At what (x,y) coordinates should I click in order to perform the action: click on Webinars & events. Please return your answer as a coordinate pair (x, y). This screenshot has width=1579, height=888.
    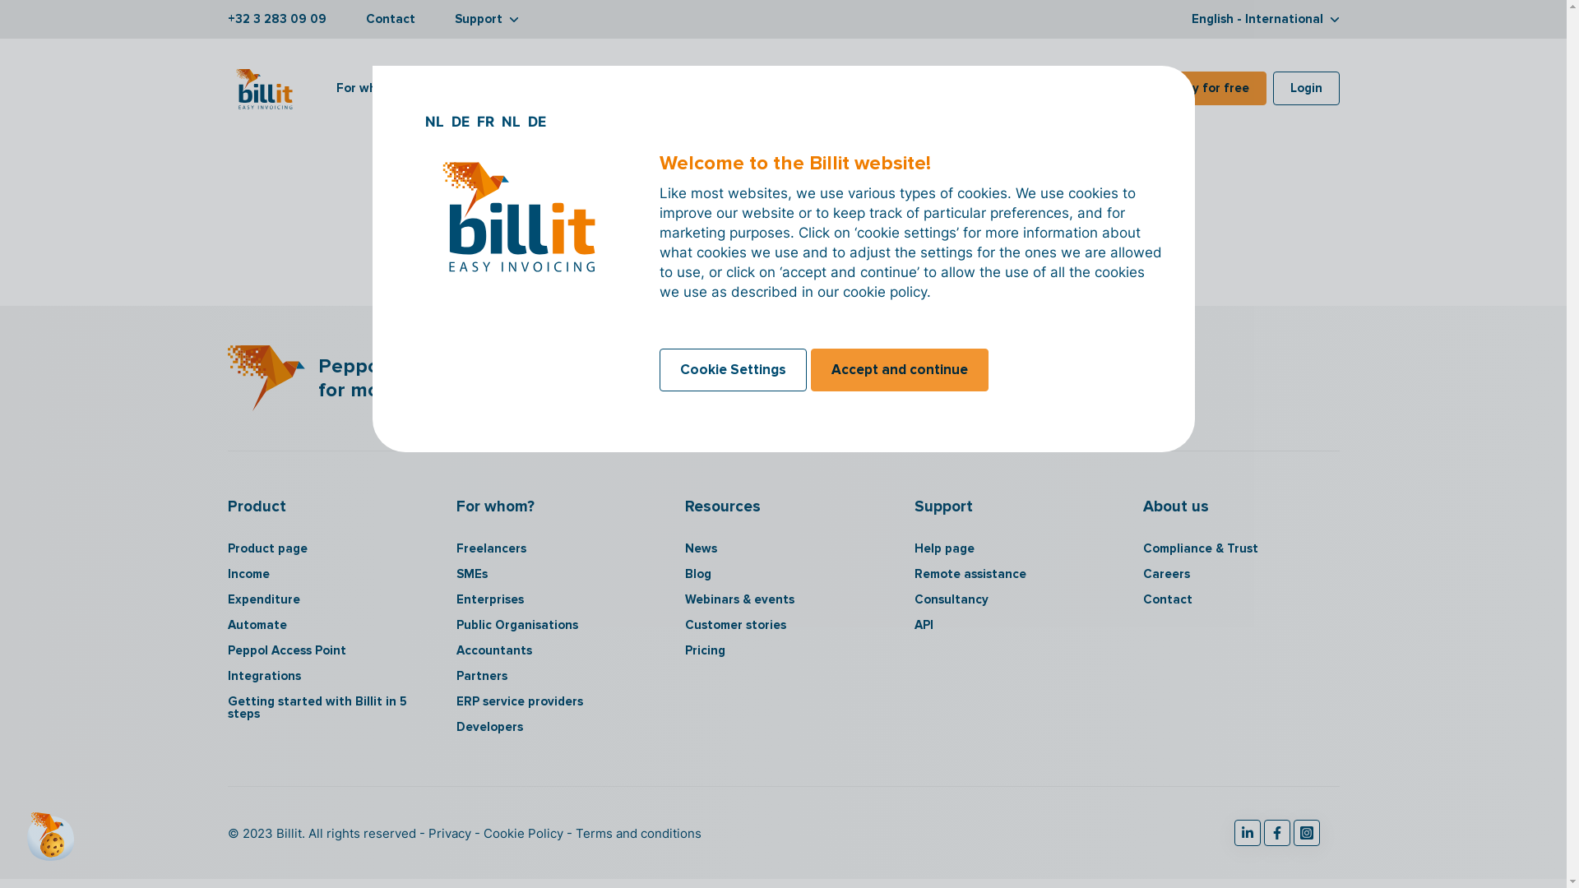
    Looking at the image, I should click on (783, 600).